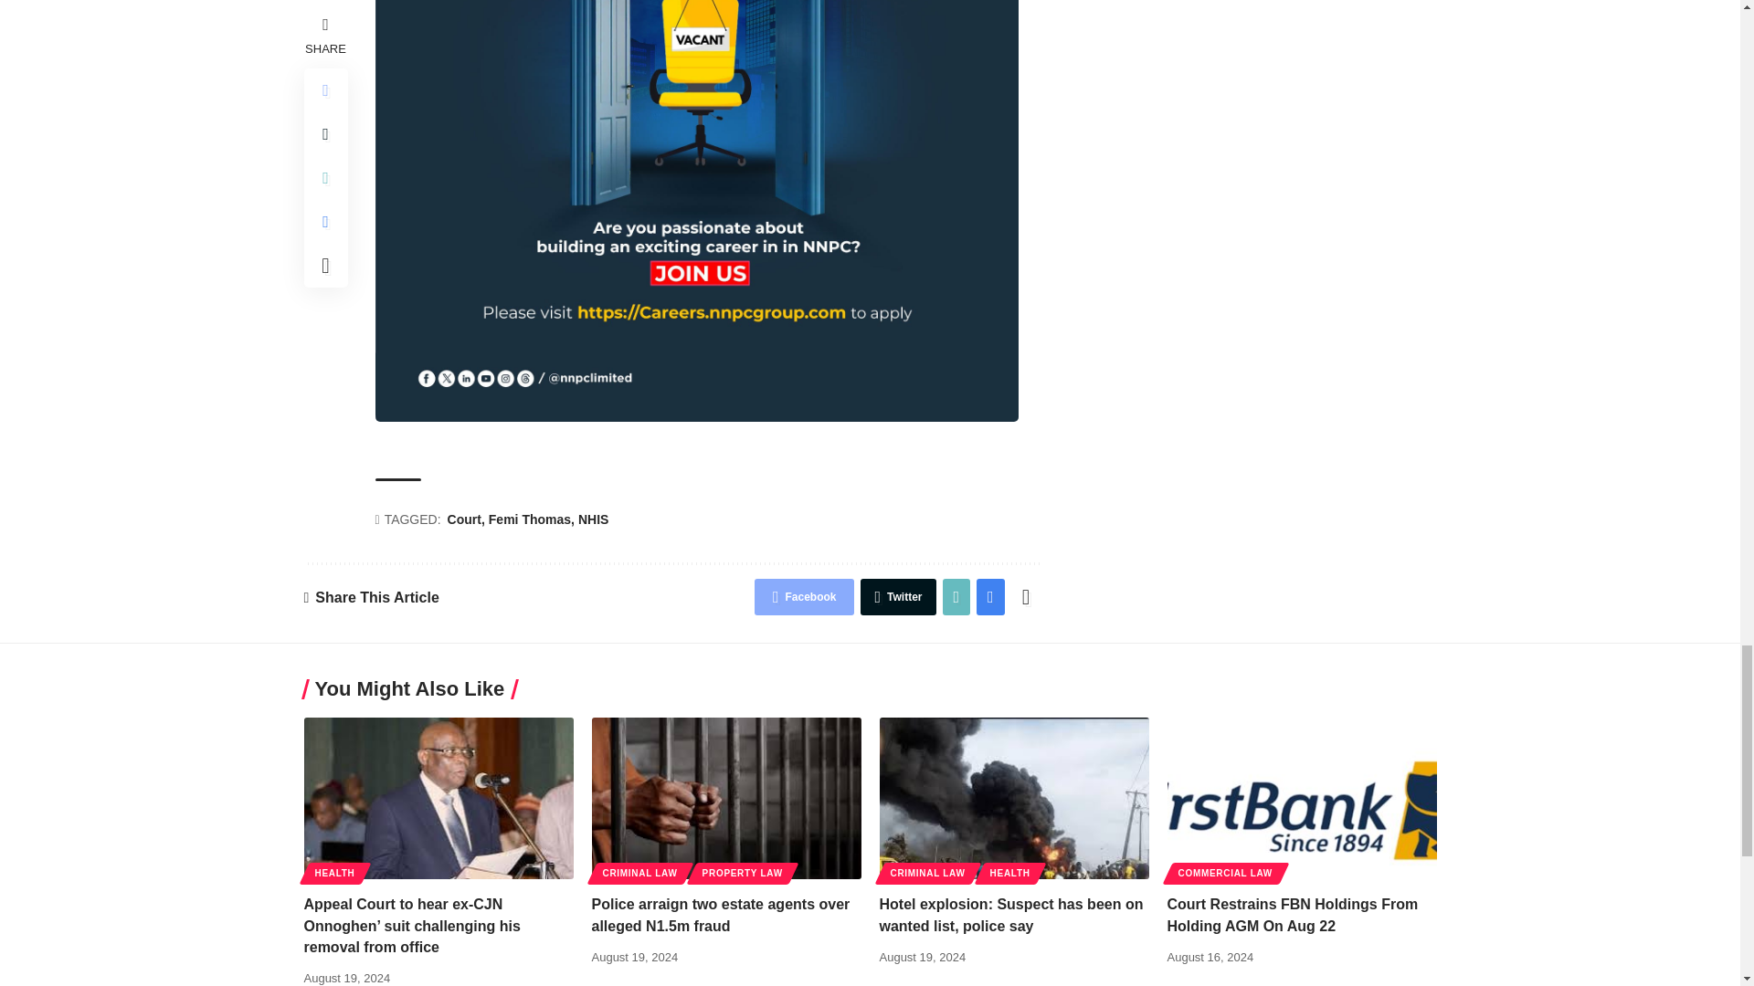 The image size is (1754, 986). I want to click on Court Restrains FBN Holdings From Holding AGM On Aug 22, so click(1302, 798).